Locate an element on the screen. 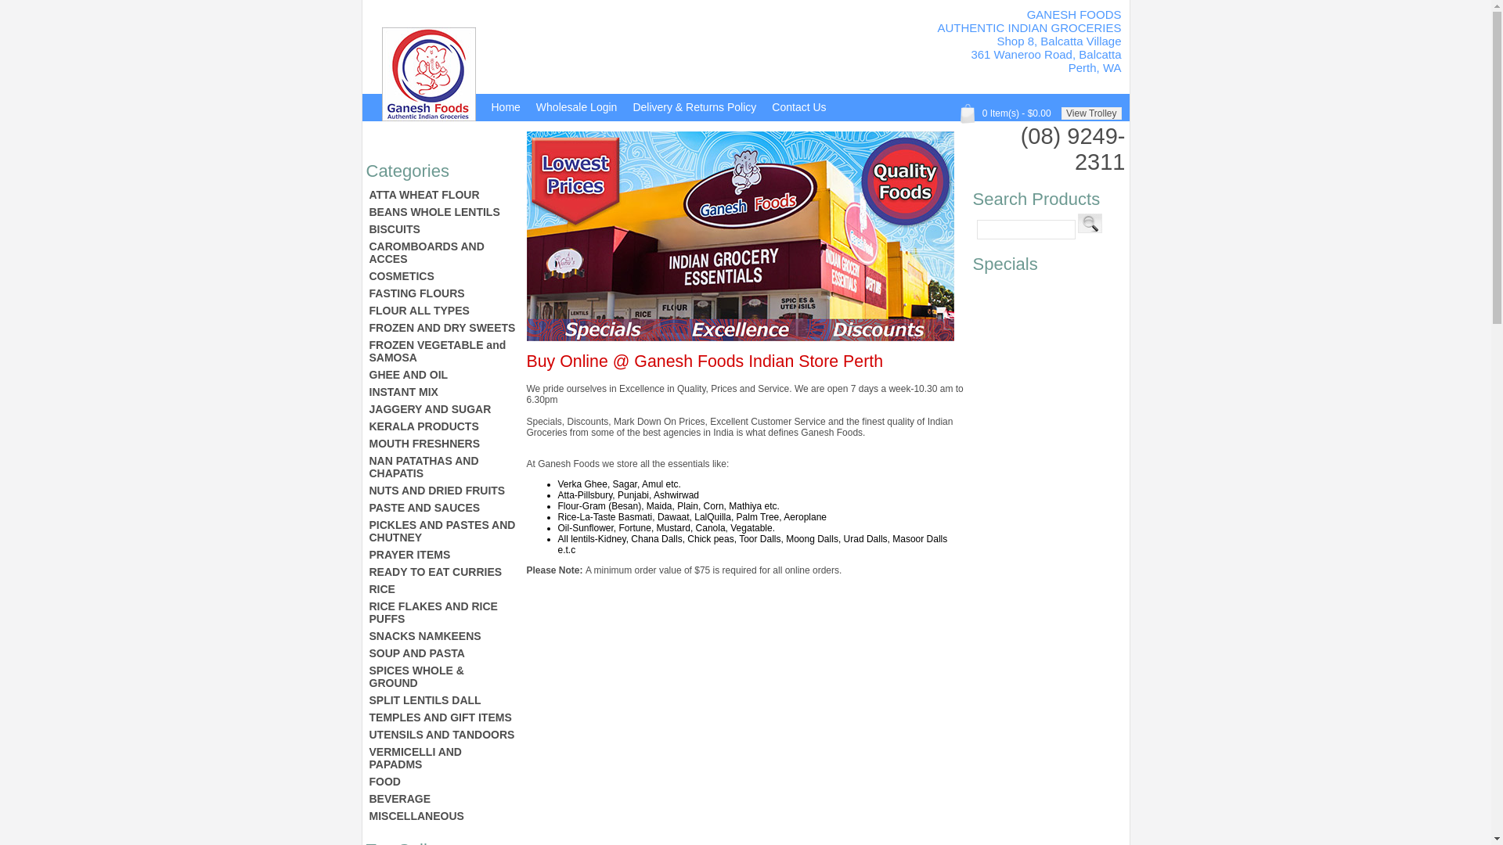 The width and height of the screenshot is (1503, 845). View Trolley is located at coordinates (1091, 113).